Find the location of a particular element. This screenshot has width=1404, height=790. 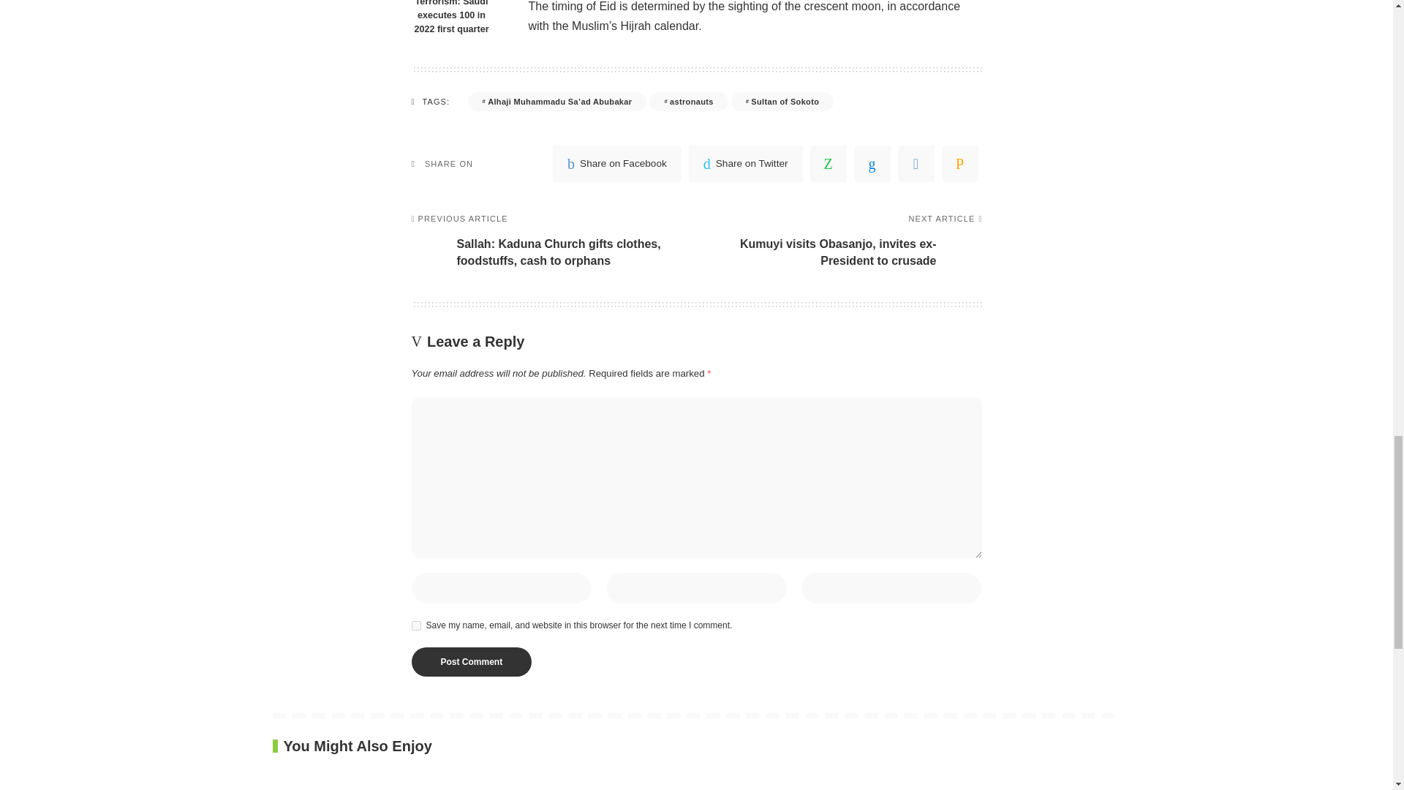

Share on Twitter is located at coordinates (746, 164).